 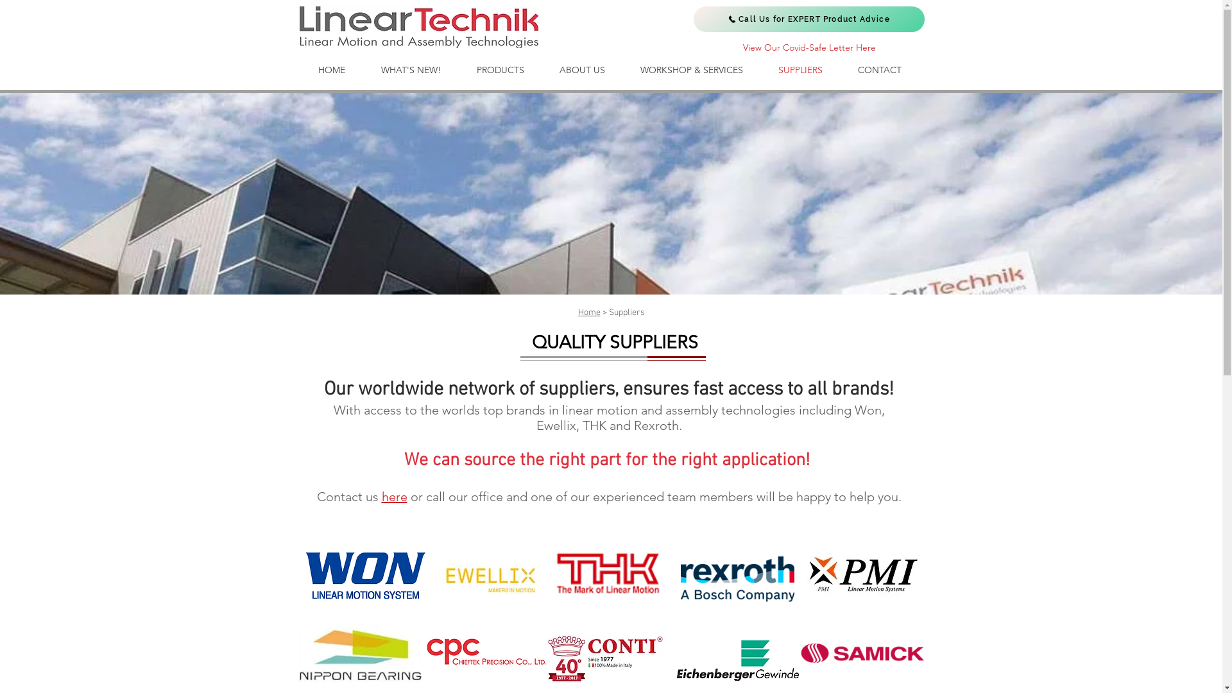 I want to click on Trapezoidal Screws, Bronze Nuts, so click(x=608, y=658).